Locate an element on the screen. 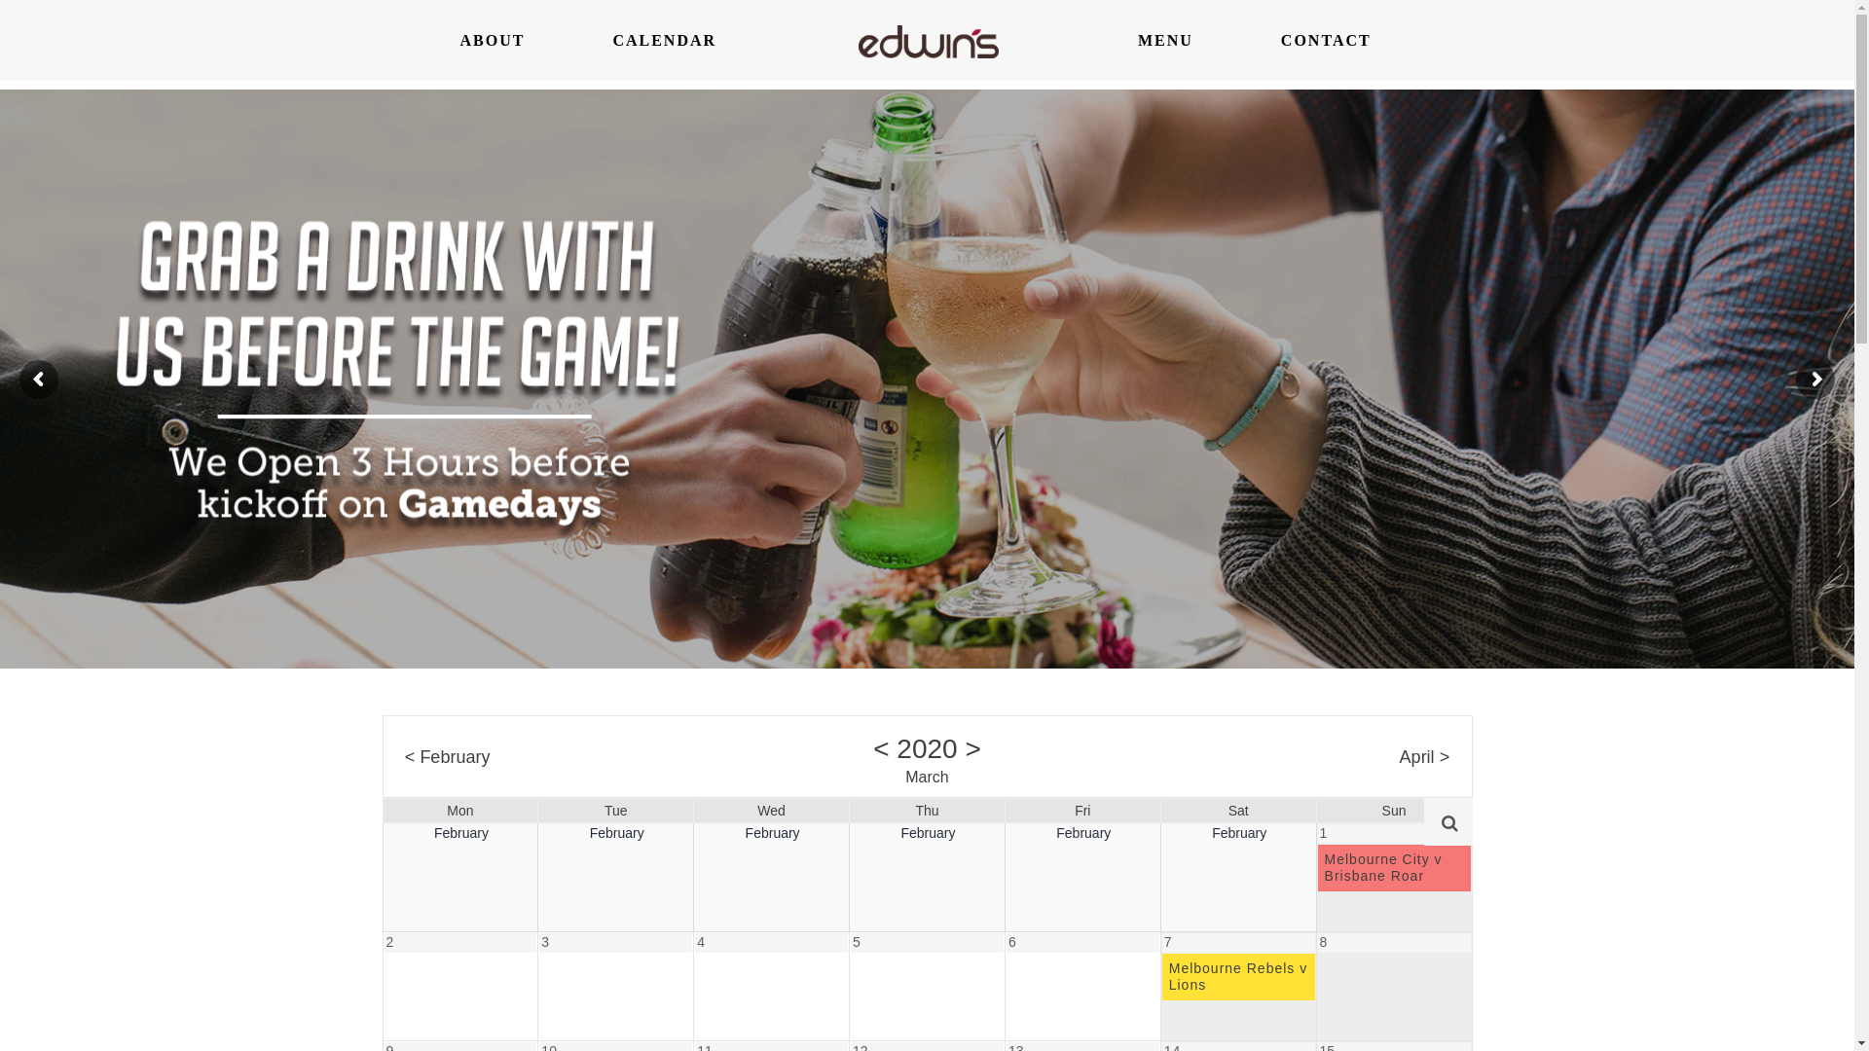 The height and width of the screenshot is (1051, 1869). < is located at coordinates (881, 747).